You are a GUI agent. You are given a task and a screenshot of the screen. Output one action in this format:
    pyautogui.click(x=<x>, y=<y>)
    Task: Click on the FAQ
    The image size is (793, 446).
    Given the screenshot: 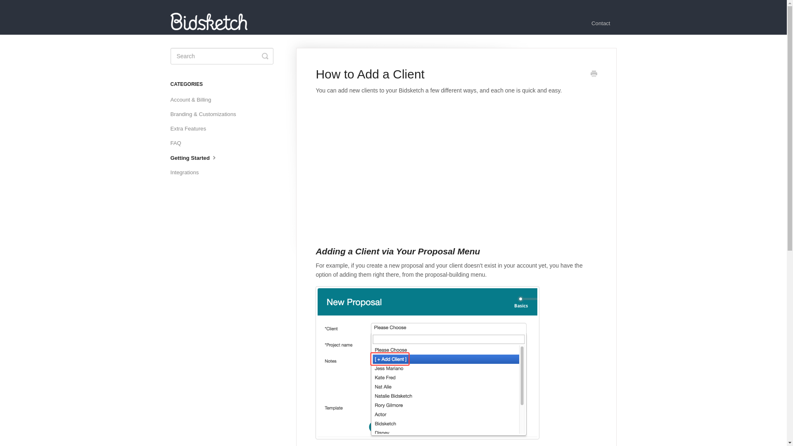 What is the action you would take?
    pyautogui.click(x=178, y=143)
    